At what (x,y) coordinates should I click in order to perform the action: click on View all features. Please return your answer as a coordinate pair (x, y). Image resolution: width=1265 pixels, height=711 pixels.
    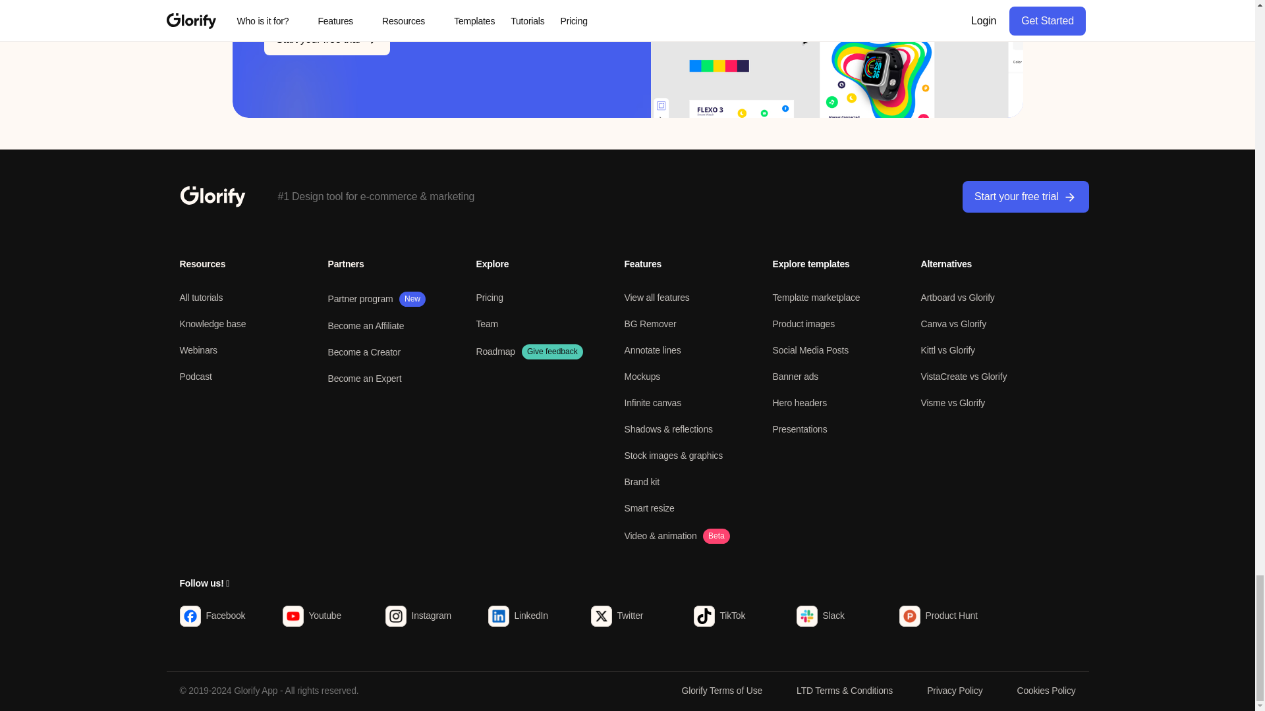
    Looking at the image, I should click on (657, 298).